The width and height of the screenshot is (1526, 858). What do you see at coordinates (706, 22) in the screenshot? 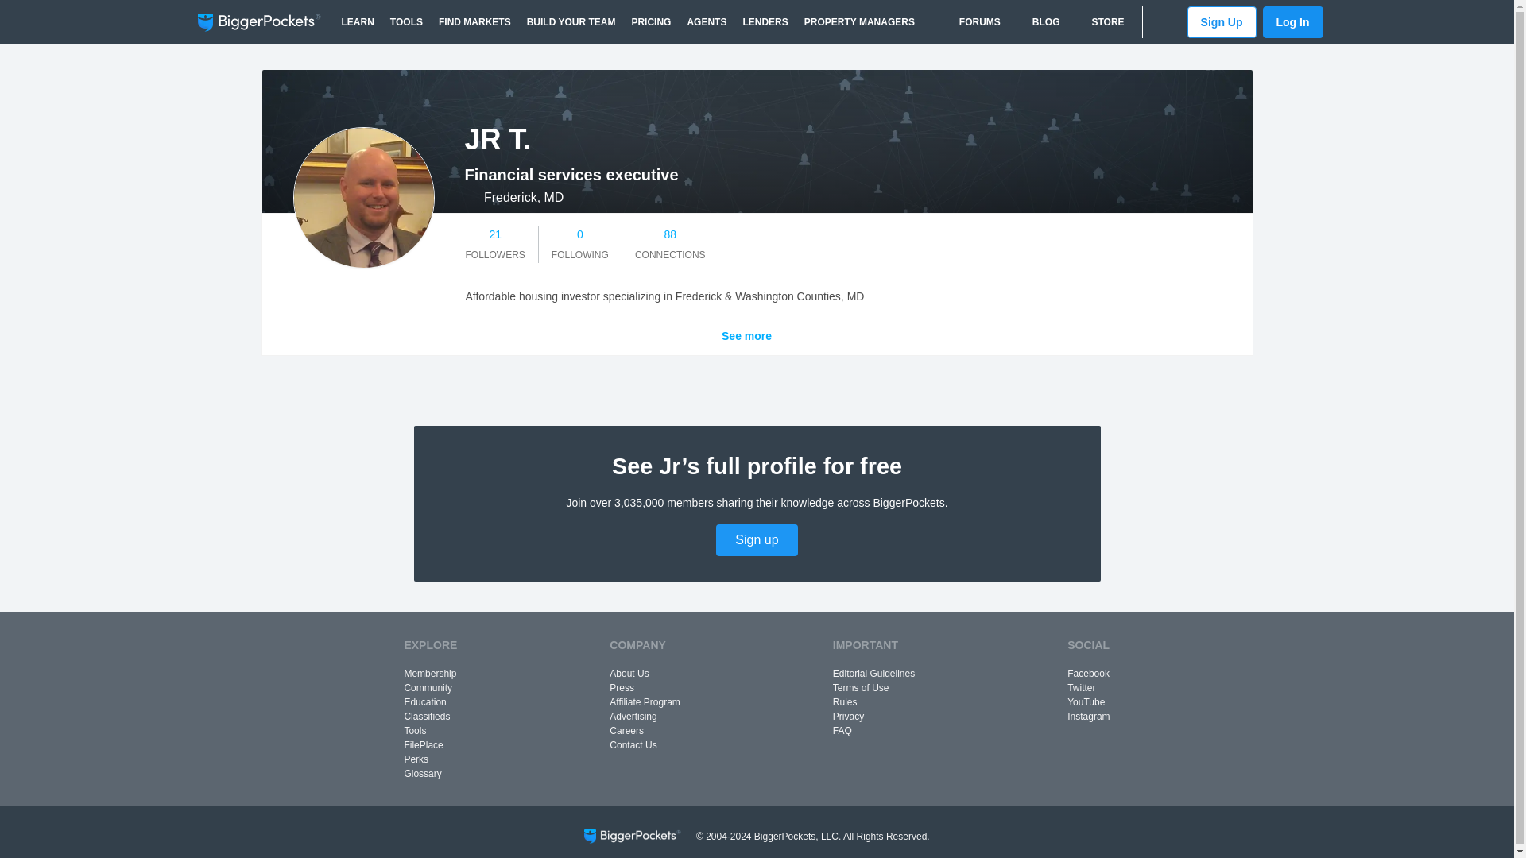
I see `Agents` at bounding box center [706, 22].